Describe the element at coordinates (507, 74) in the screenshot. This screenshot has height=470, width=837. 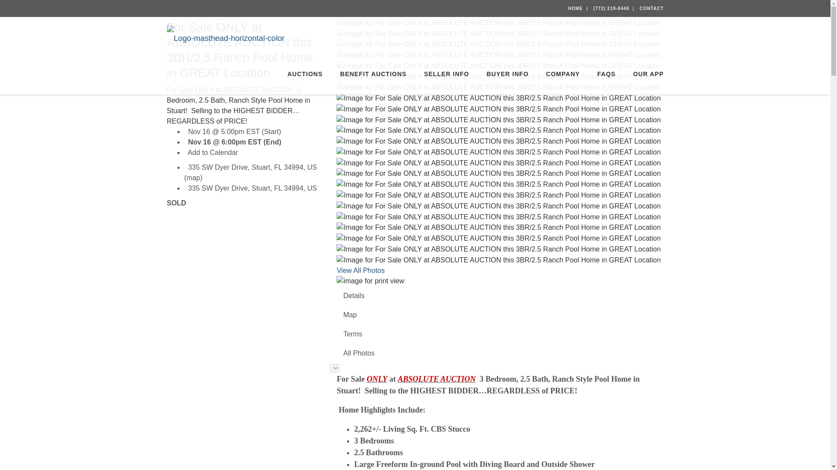
I see `Buyer Info` at that location.